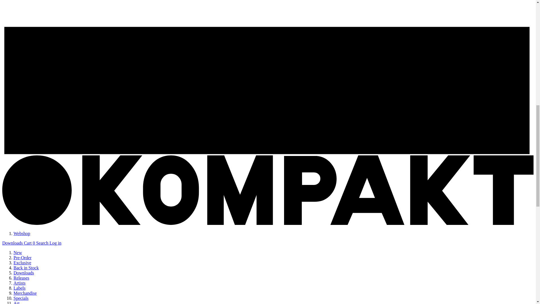  What do you see at coordinates (22, 258) in the screenshot?
I see `Pre-Order` at bounding box center [22, 258].